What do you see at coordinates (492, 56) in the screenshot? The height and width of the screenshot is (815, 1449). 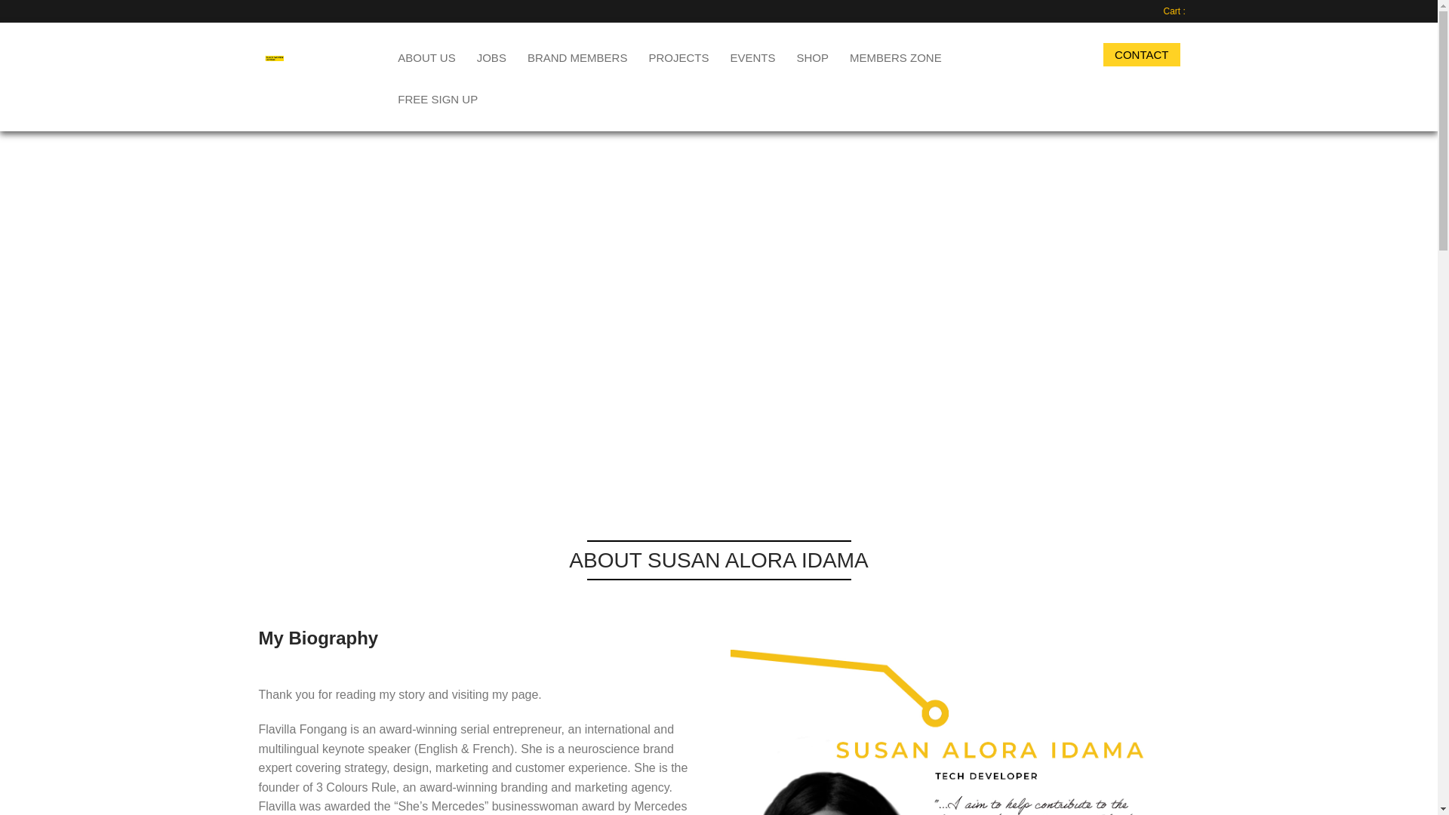 I see `JOBS` at bounding box center [492, 56].